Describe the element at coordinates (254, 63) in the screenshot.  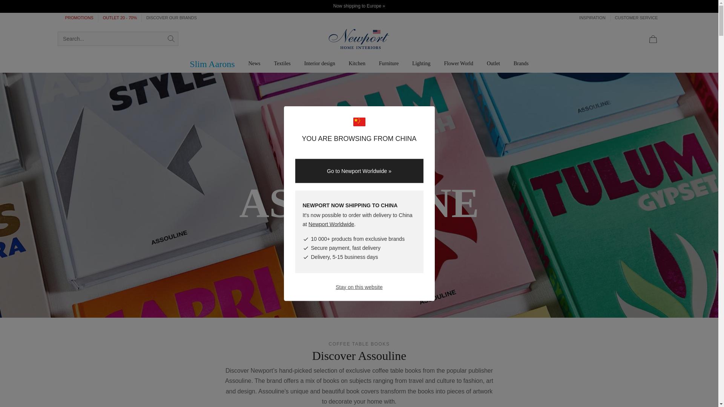
I see `News` at that location.